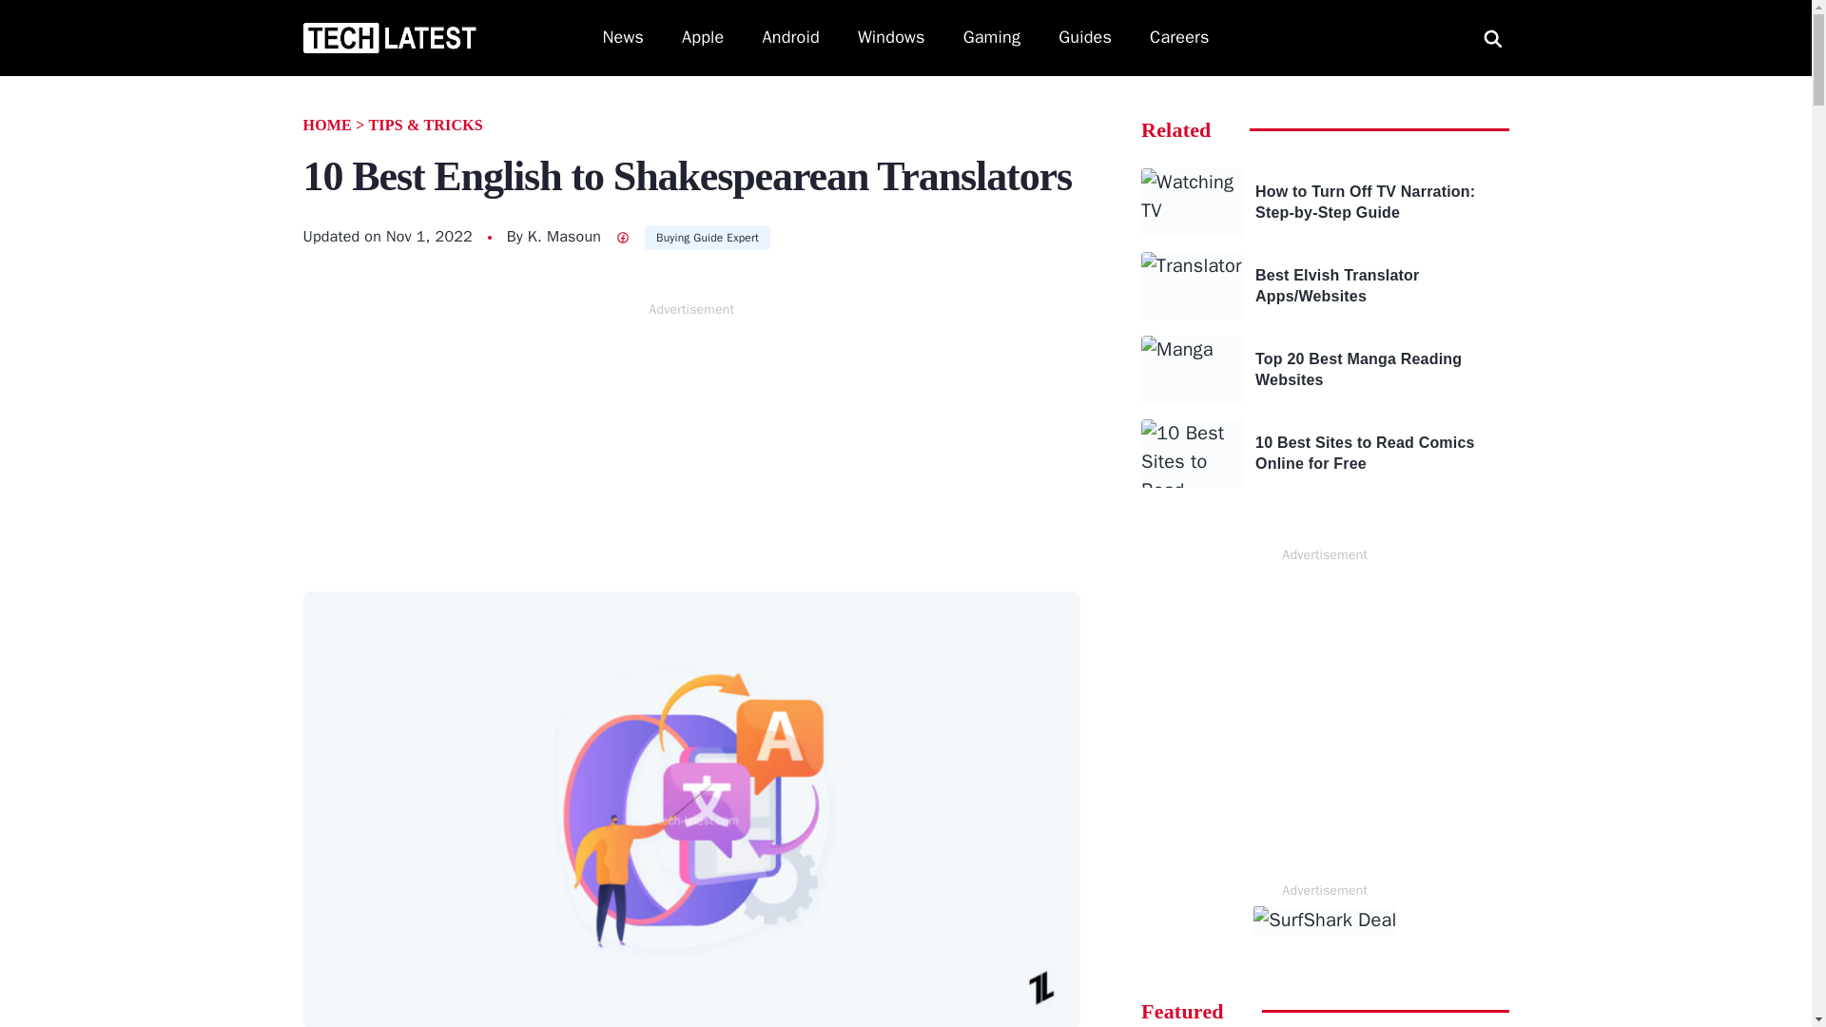 This screenshot has height=1027, width=1826. What do you see at coordinates (1179, 38) in the screenshot?
I see `Careers` at bounding box center [1179, 38].